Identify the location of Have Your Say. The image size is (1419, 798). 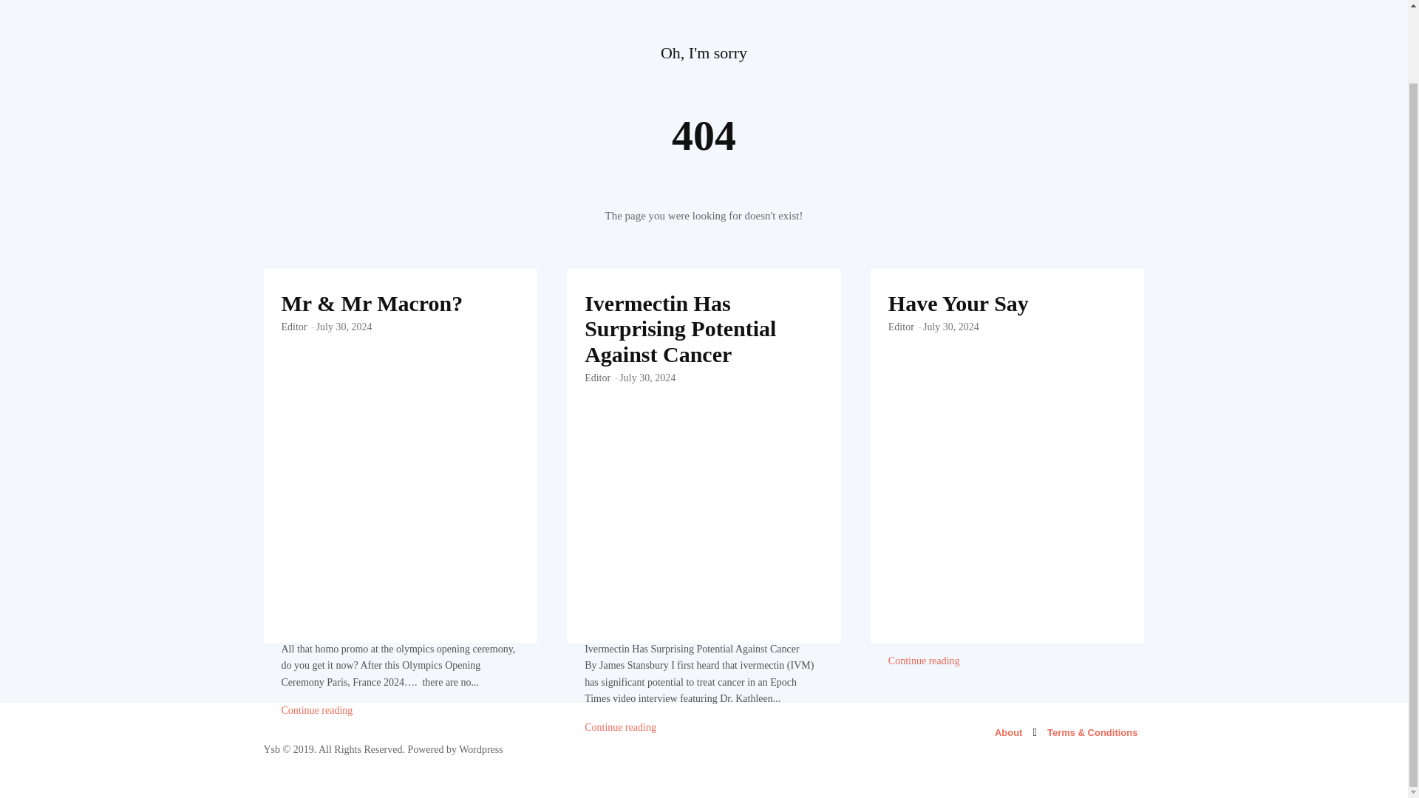
(1007, 350).